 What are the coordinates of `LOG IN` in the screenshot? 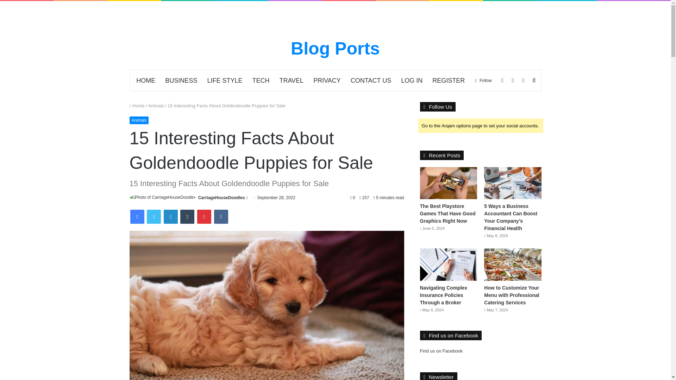 It's located at (412, 80).